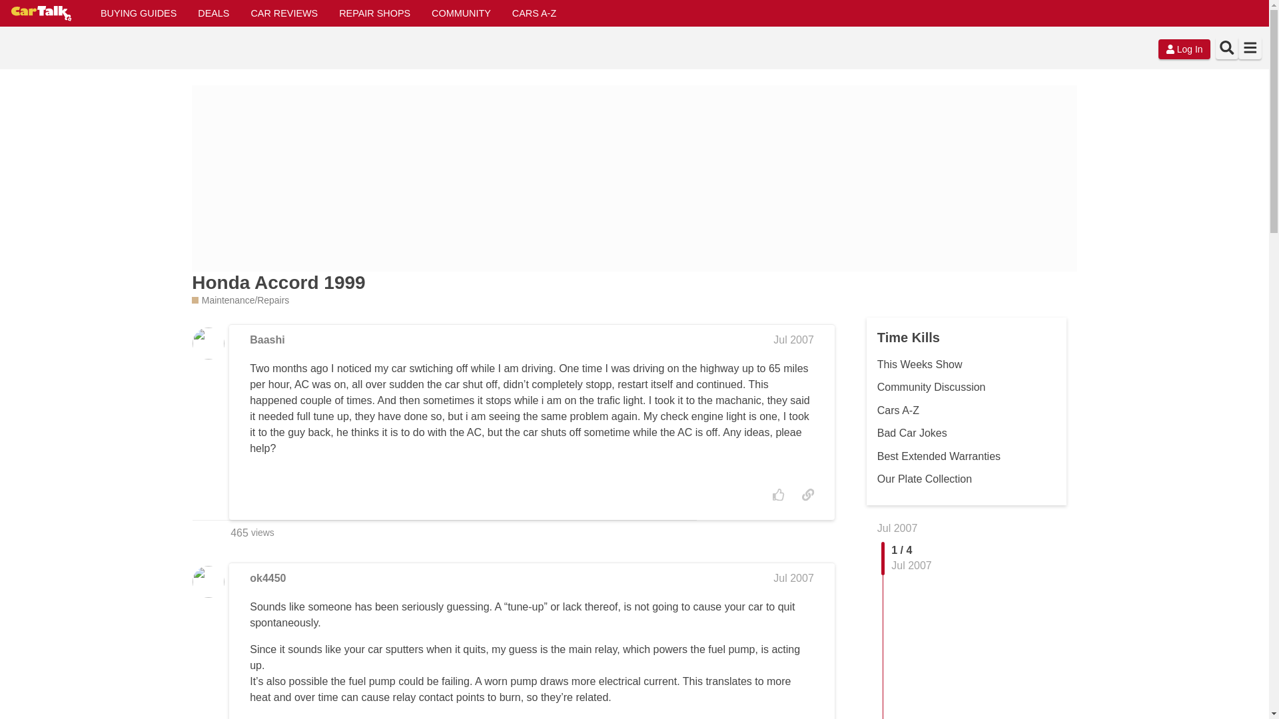 The width and height of the screenshot is (1279, 719). What do you see at coordinates (374, 13) in the screenshot?
I see `REPAIR SHOPS` at bounding box center [374, 13].